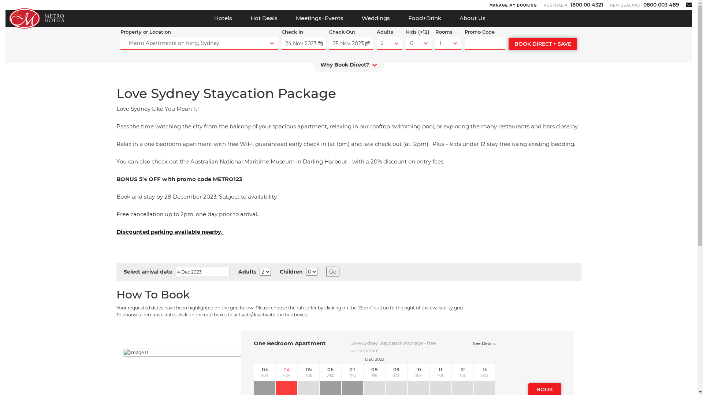 The height and width of the screenshot is (395, 703). I want to click on MANAGE MY BOOKING, so click(513, 5).